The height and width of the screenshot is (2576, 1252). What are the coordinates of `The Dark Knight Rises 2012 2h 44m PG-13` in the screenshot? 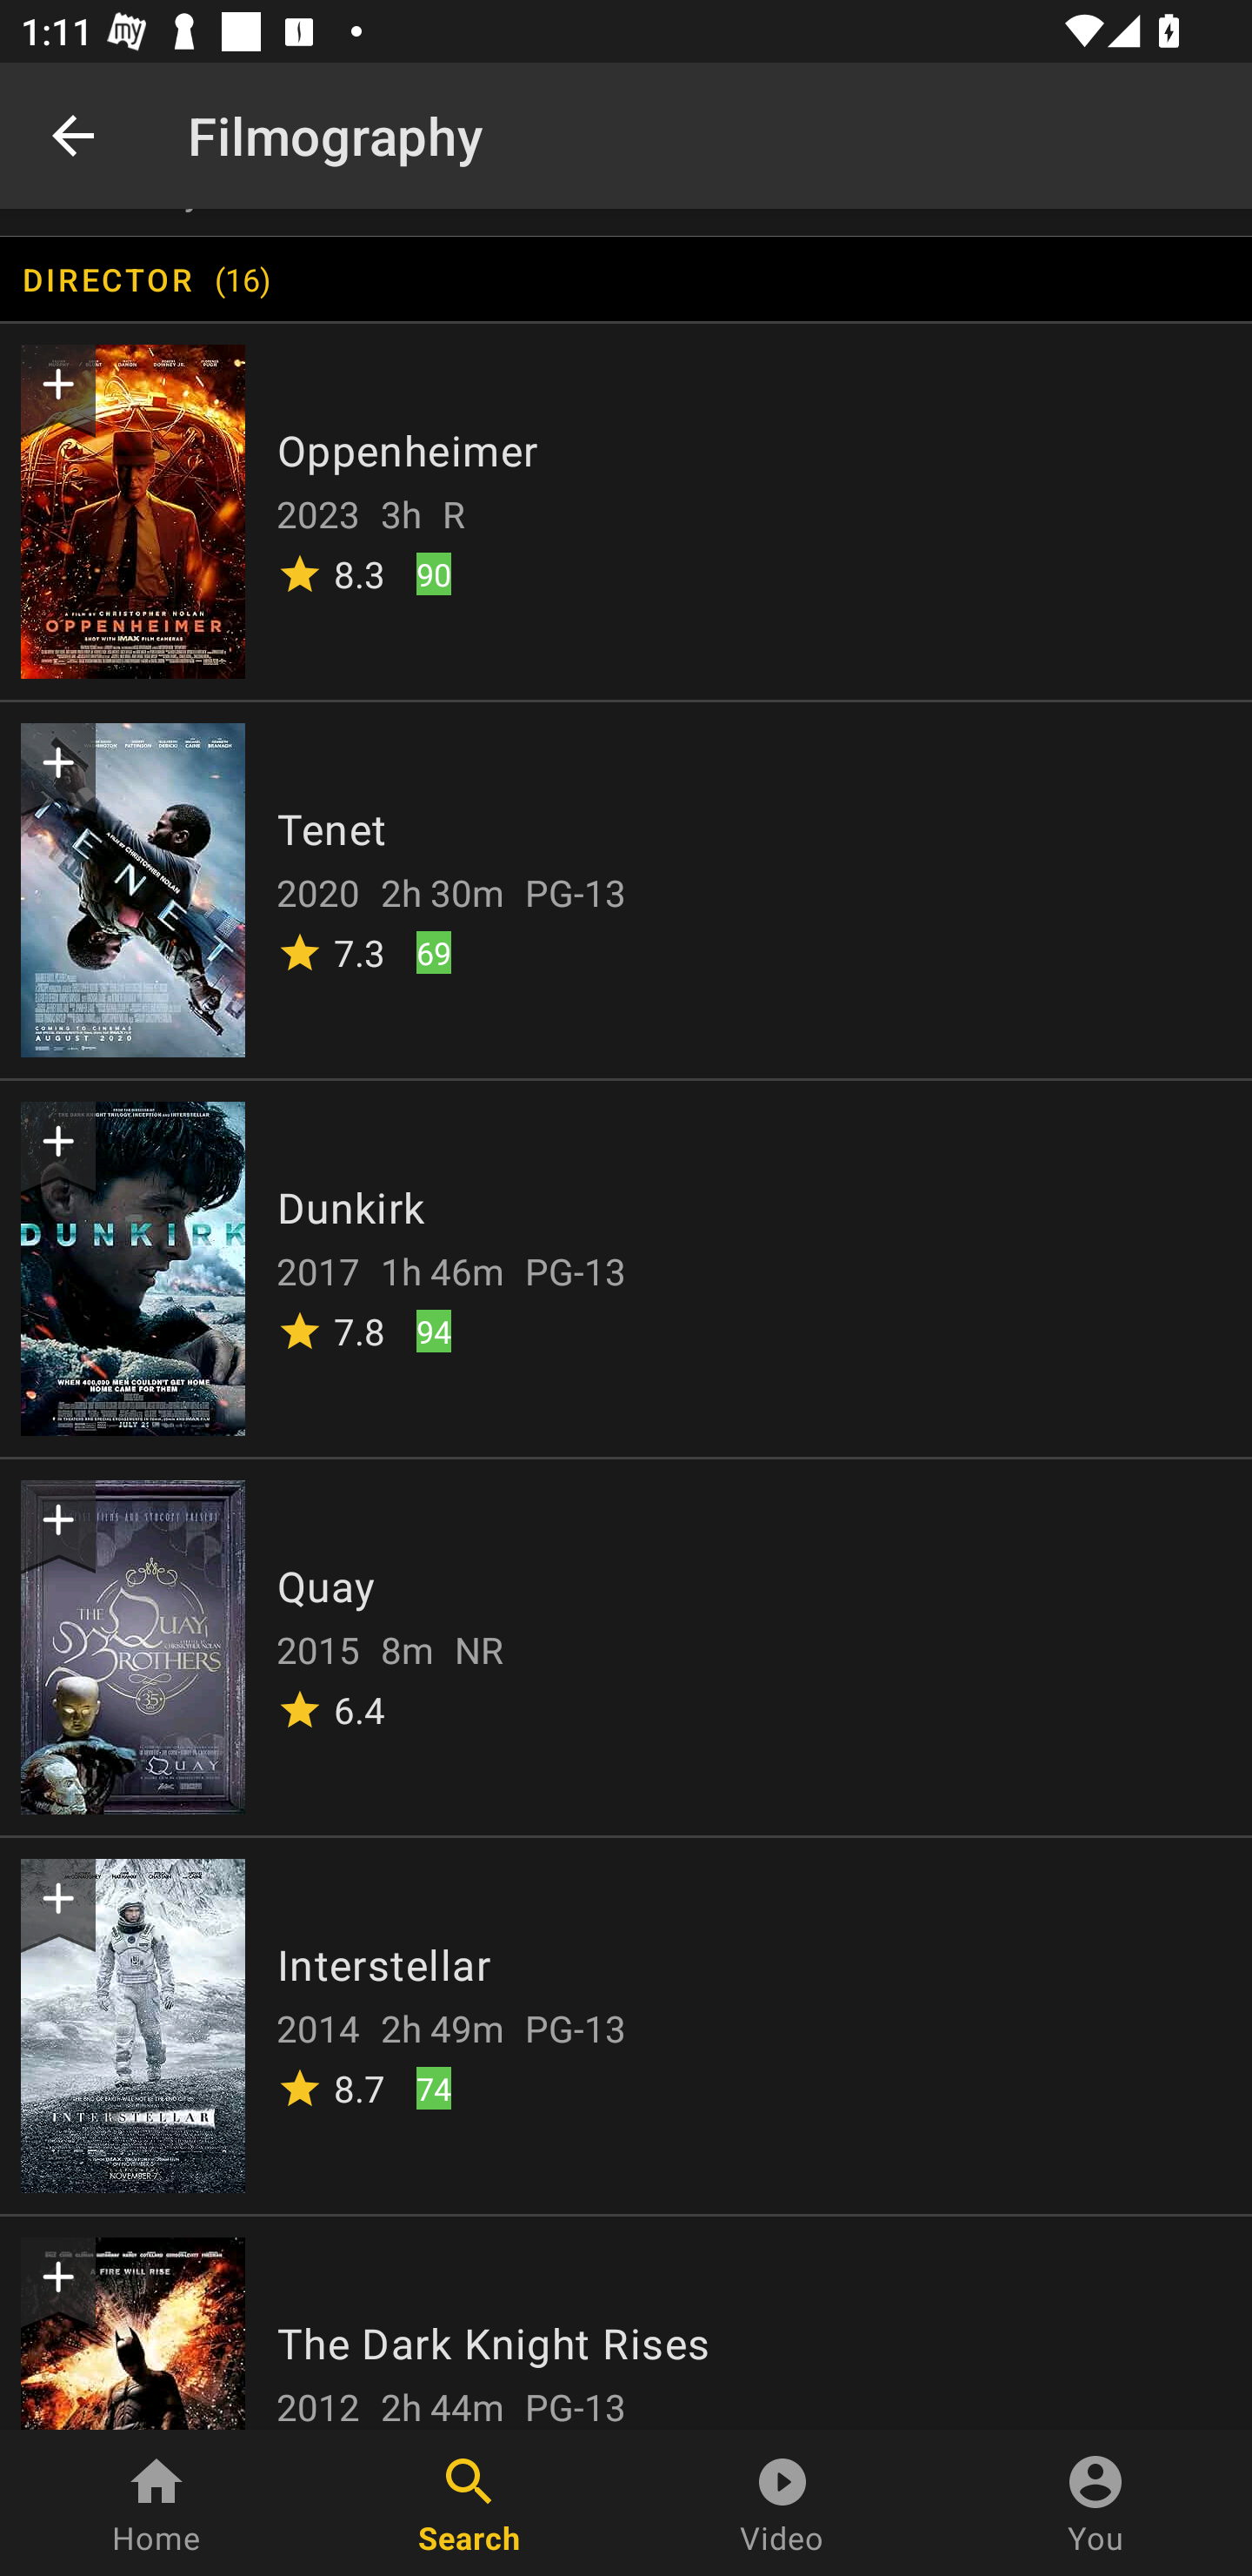 It's located at (626, 2320).